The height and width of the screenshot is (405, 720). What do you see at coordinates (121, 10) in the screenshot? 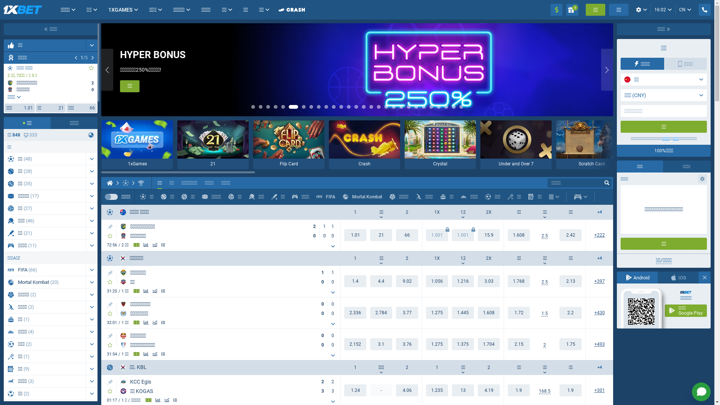
I see `1XGAMES` at bounding box center [121, 10].